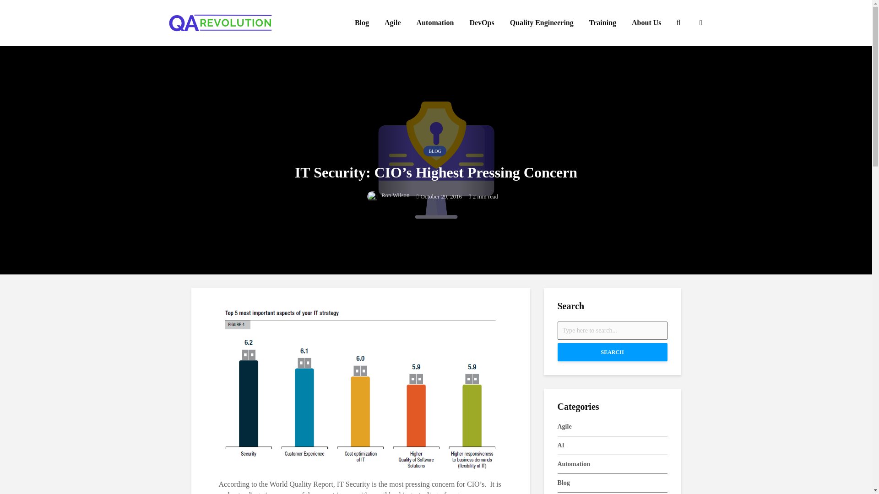 This screenshot has width=879, height=494. I want to click on Agile, so click(393, 23).